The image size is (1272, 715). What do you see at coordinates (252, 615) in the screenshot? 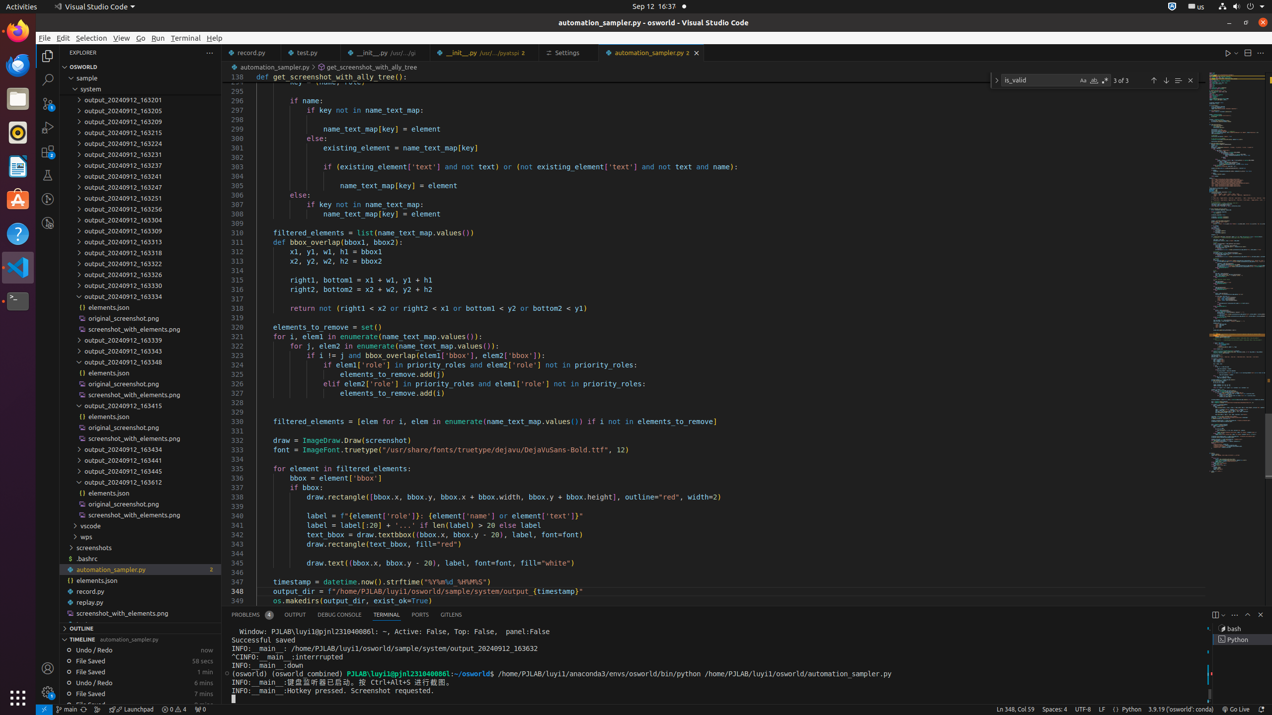
I see `Problems (Ctrl+Shift+M) - Total 4 Problems` at bounding box center [252, 615].